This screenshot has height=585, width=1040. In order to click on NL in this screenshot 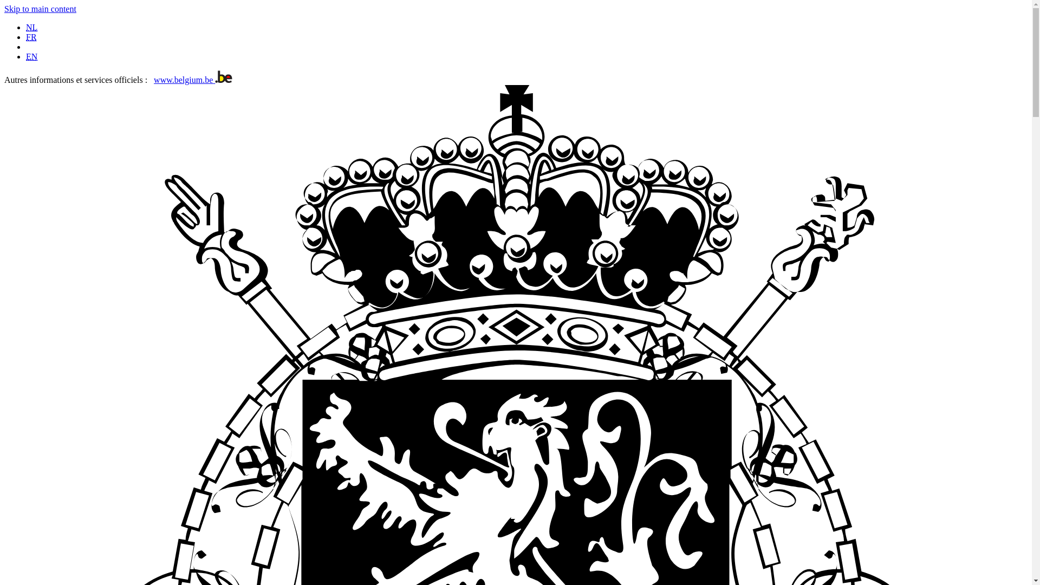, I will do `click(31, 27)`.